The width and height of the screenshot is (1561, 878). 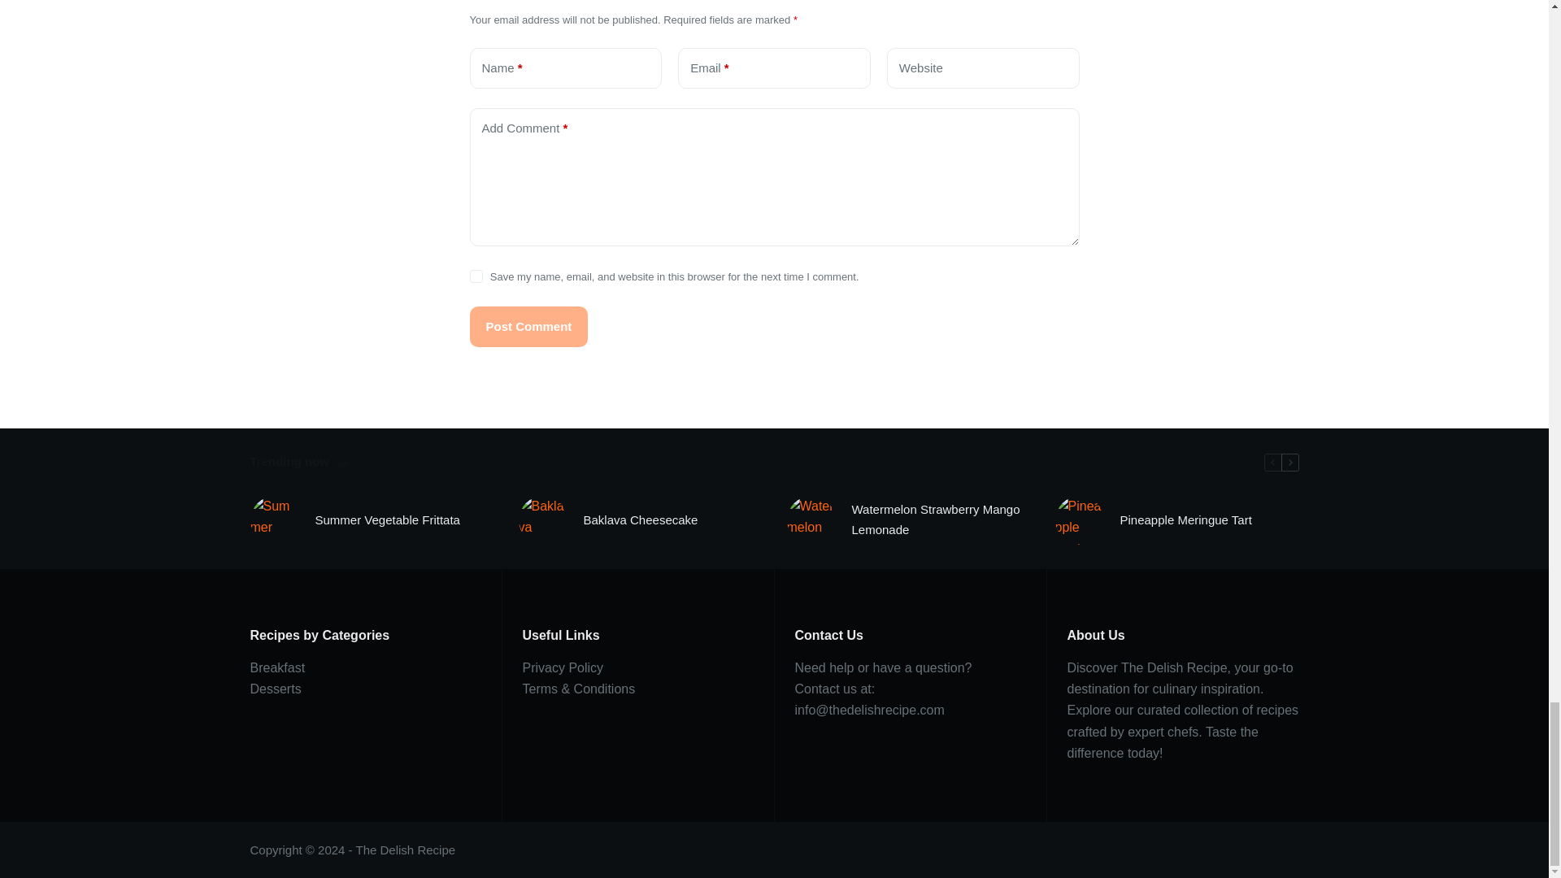 I want to click on Privacy Policy, so click(x=562, y=668).